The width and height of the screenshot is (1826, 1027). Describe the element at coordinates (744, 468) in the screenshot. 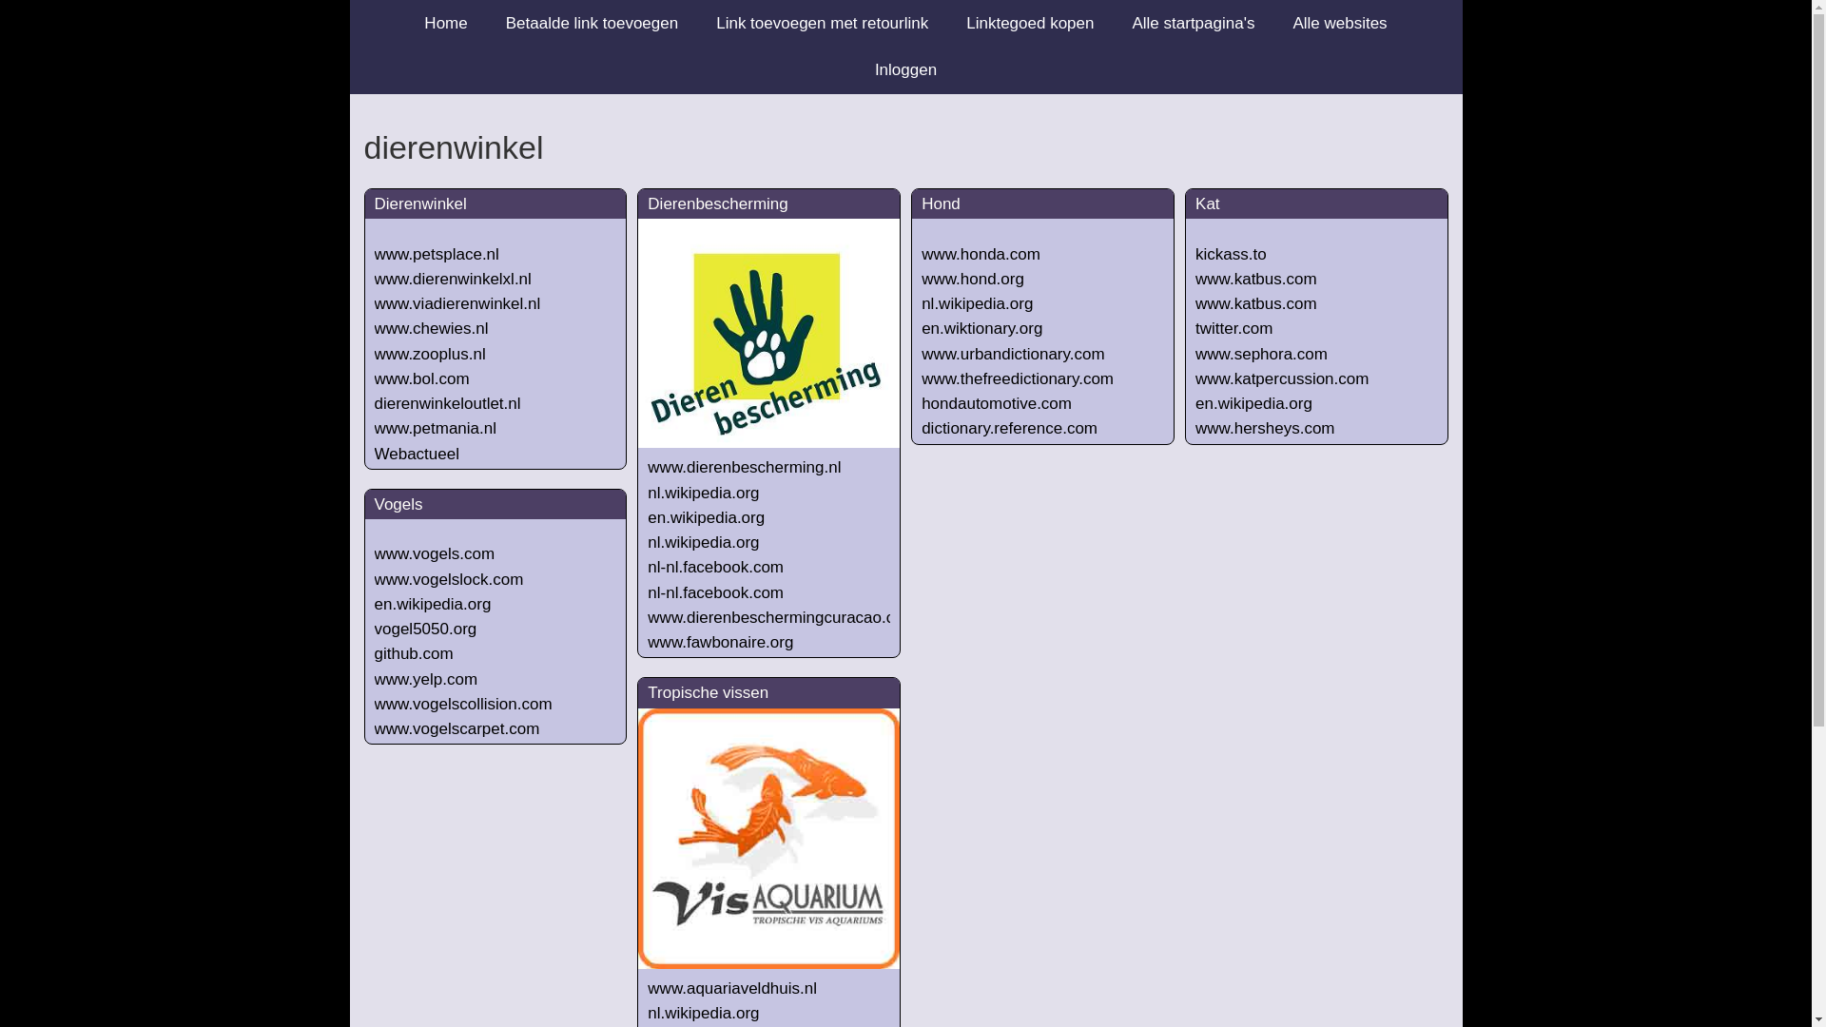

I see `www.dierenbescherming.nl` at that location.